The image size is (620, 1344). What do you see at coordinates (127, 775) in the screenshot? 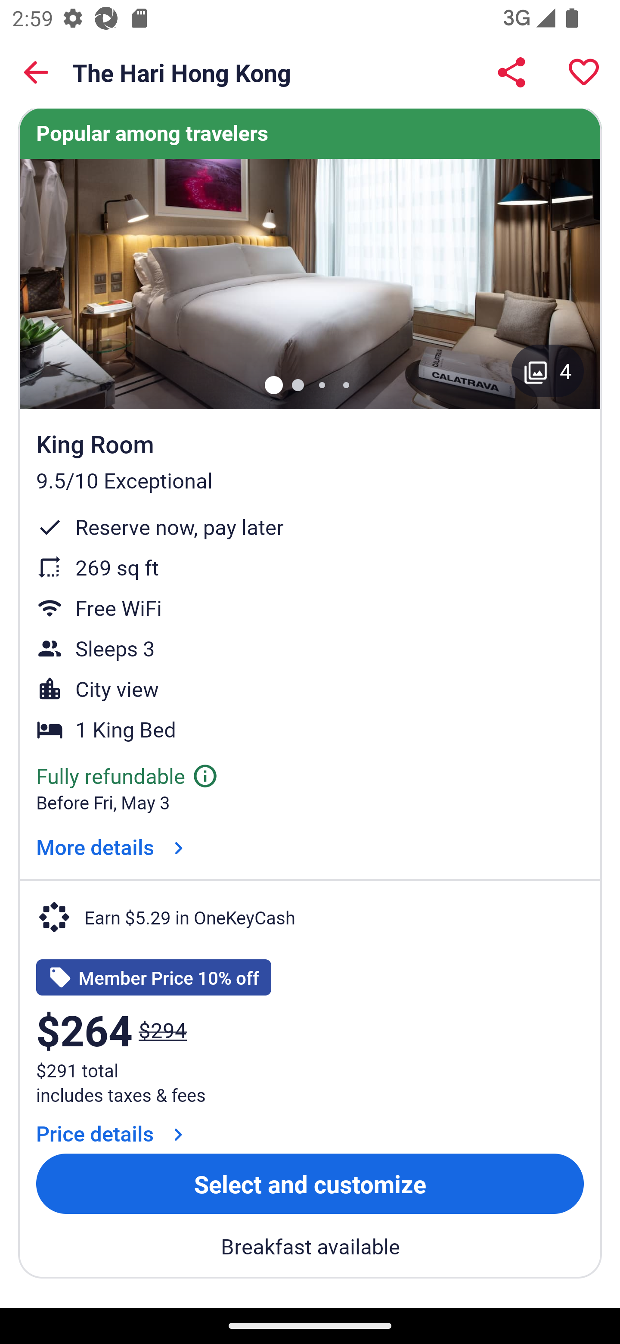
I see `Fully refundable` at bounding box center [127, 775].